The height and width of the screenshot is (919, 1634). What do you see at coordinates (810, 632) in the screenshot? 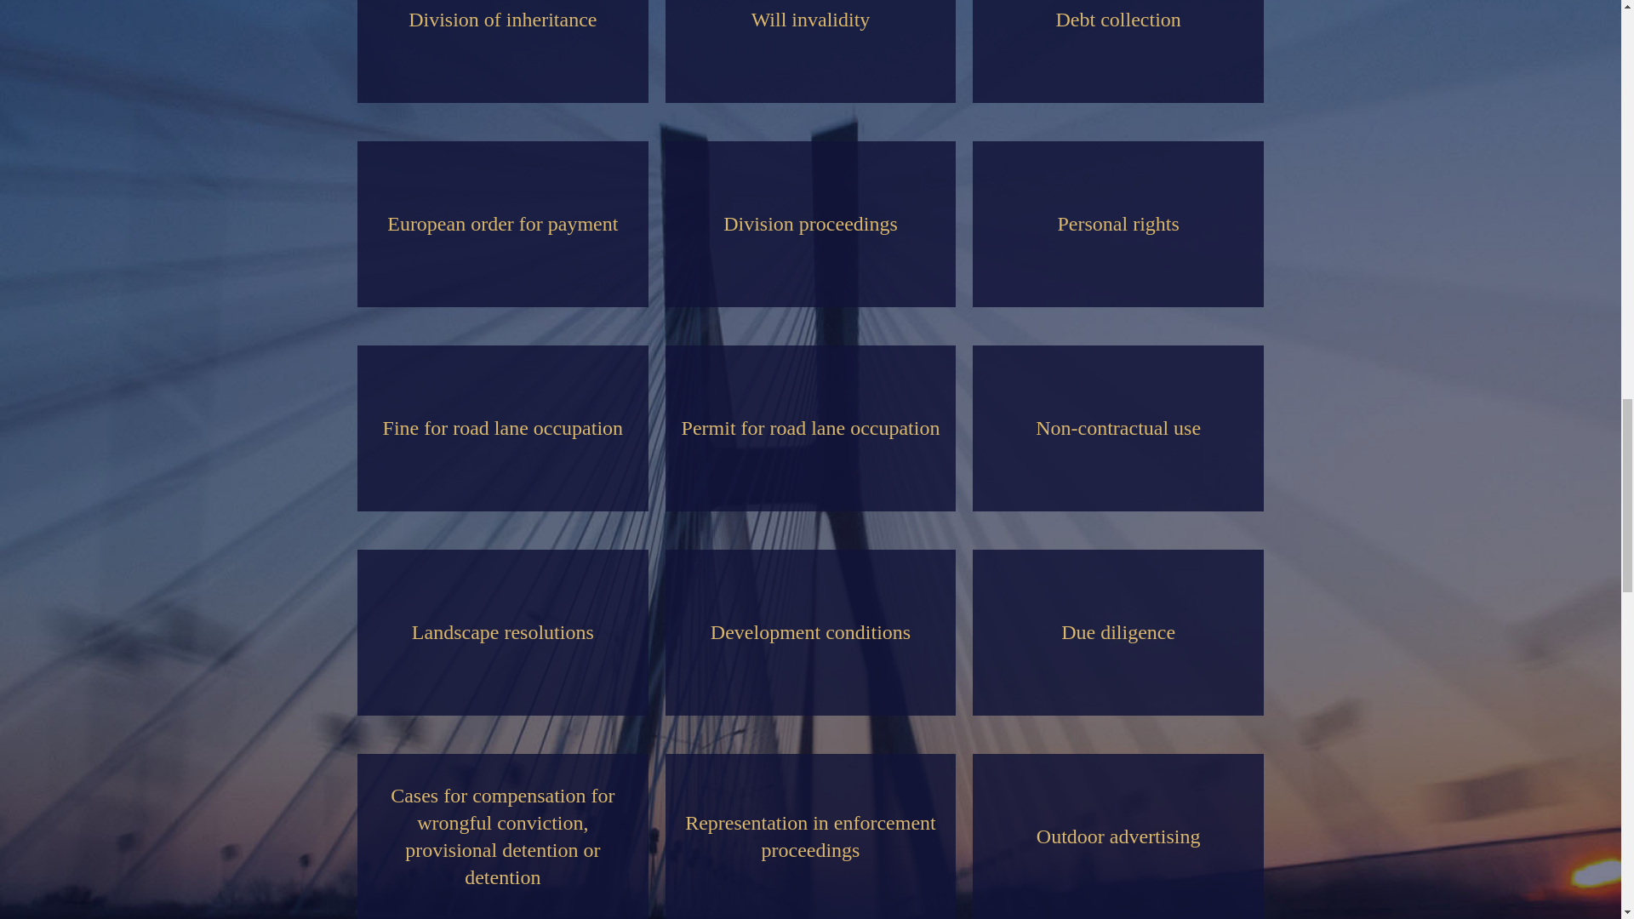
I see `Development conditions` at bounding box center [810, 632].